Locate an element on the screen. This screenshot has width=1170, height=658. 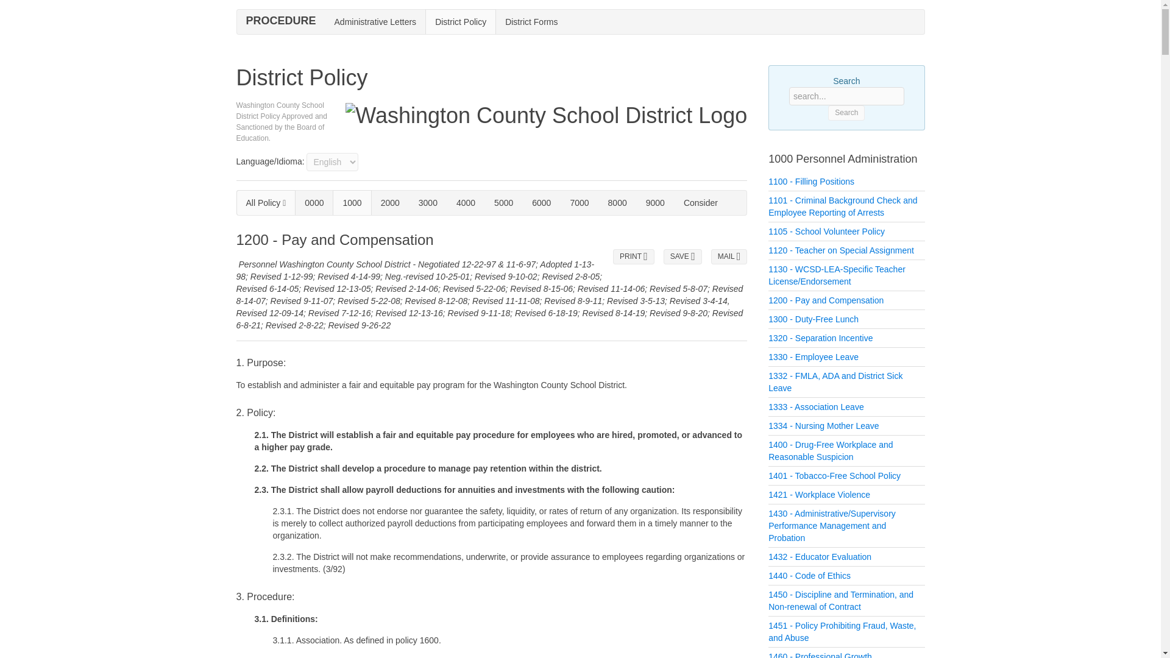
1401 - Tobacco-Free School Policy is located at coordinates (835, 476).